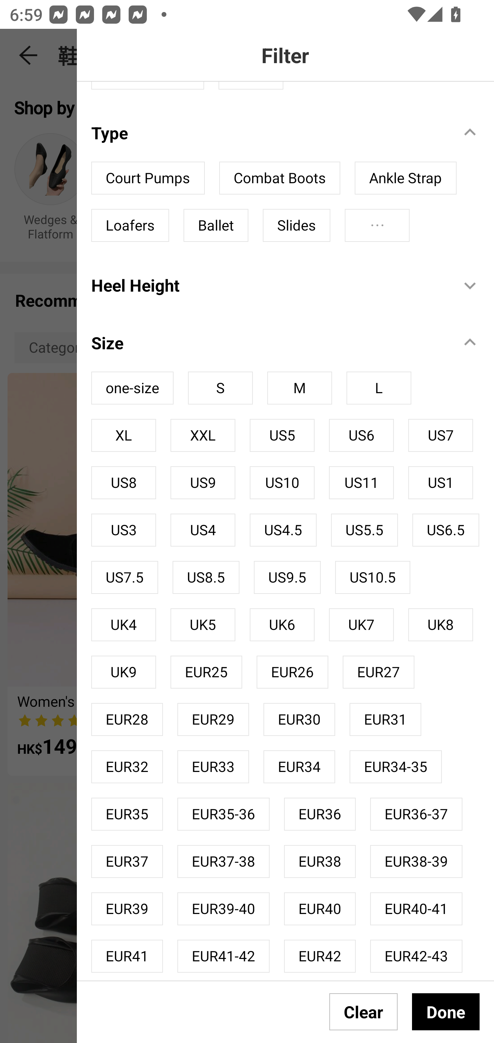 The image size is (494, 1043). Describe the element at coordinates (202, 435) in the screenshot. I see `XXL` at that location.